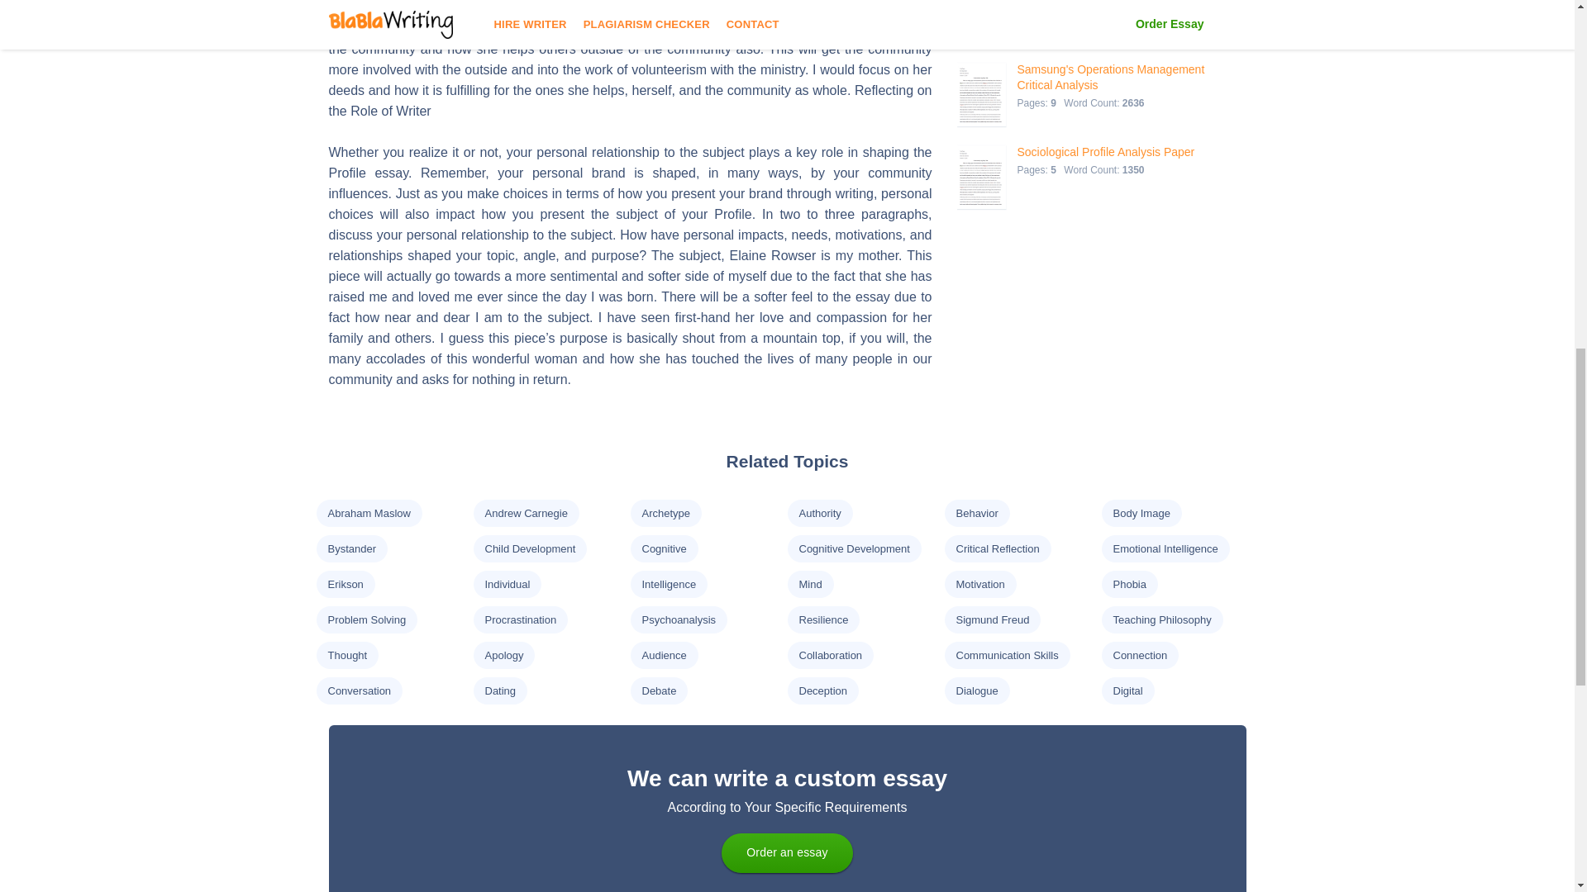  What do you see at coordinates (525, 513) in the screenshot?
I see `Andrew Carnegie` at bounding box center [525, 513].